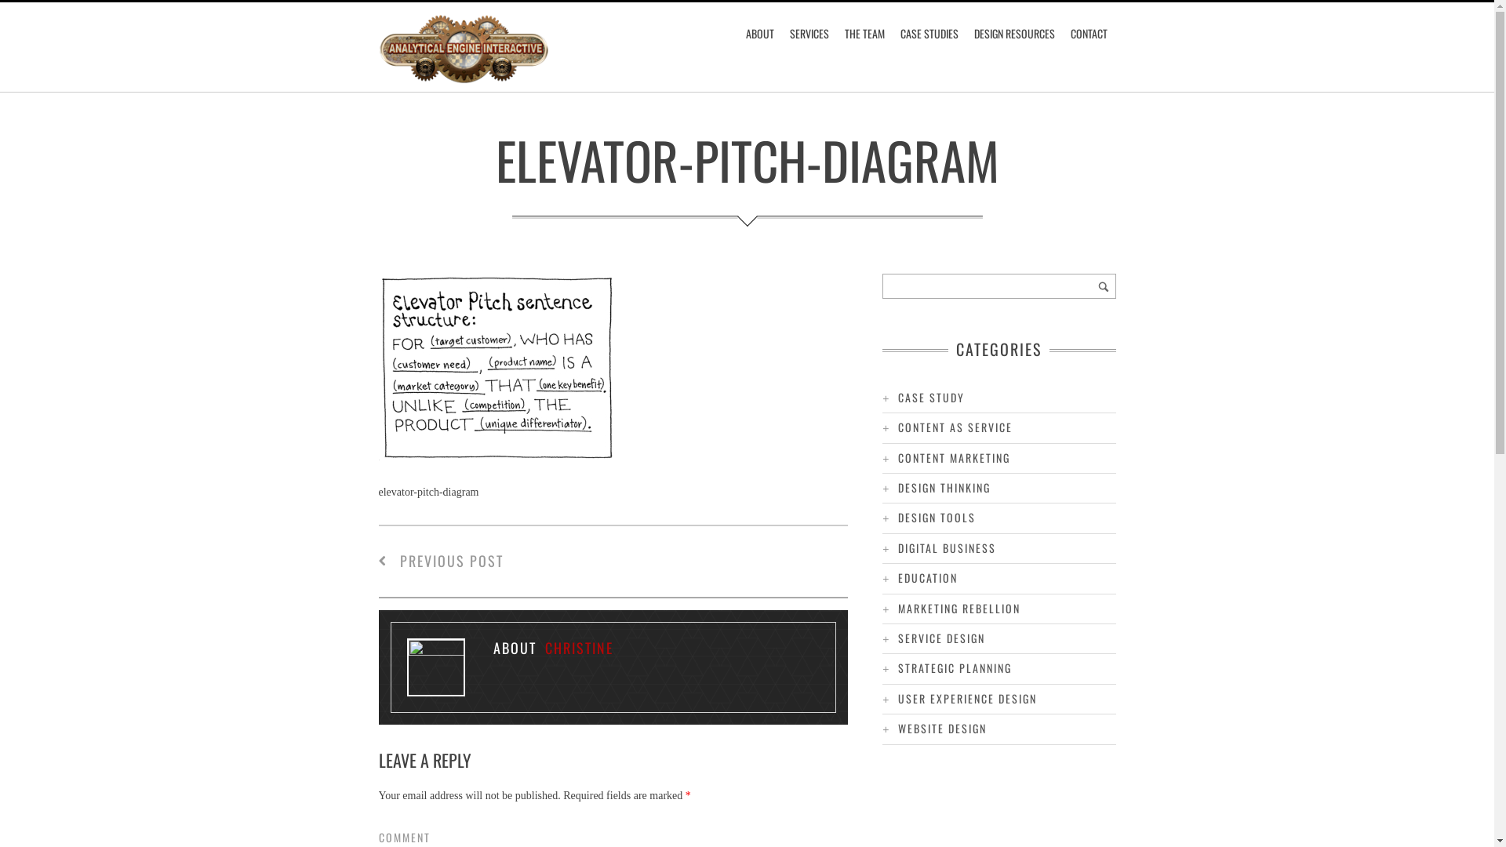  What do you see at coordinates (954, 458) in the screenshot?
I see `CONTENT MARKETING` at bounding box center [954, 458].